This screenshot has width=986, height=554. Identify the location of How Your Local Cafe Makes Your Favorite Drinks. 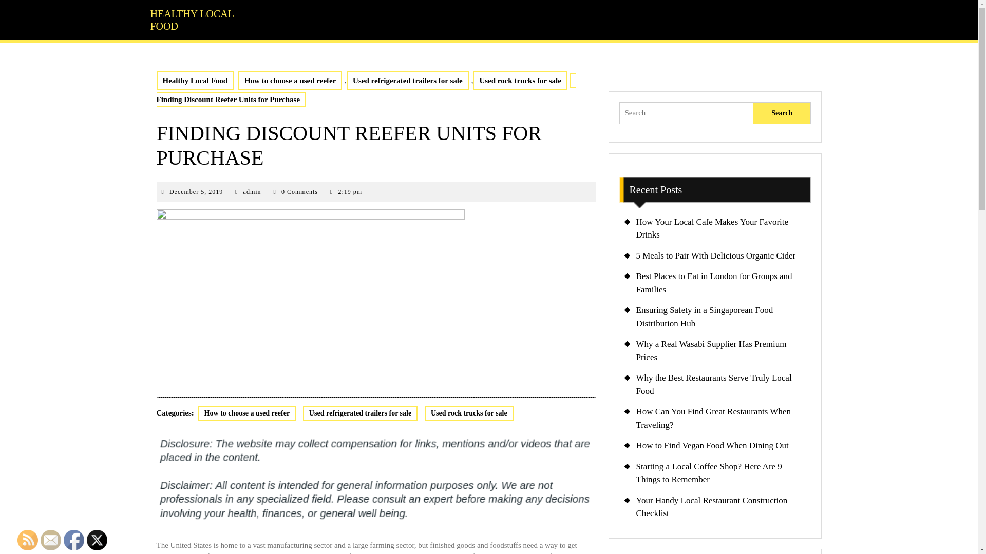
(712, 228).